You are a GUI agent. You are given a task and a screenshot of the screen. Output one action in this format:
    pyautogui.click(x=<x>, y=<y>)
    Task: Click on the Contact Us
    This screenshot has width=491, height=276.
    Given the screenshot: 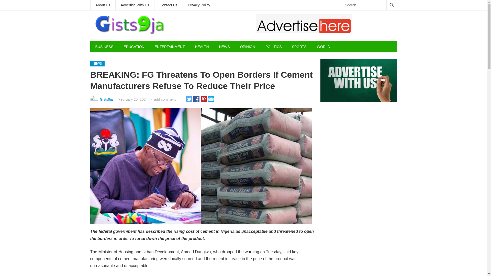 What is the action you would take?
    pyautogui.click(x=168, y=5)
    